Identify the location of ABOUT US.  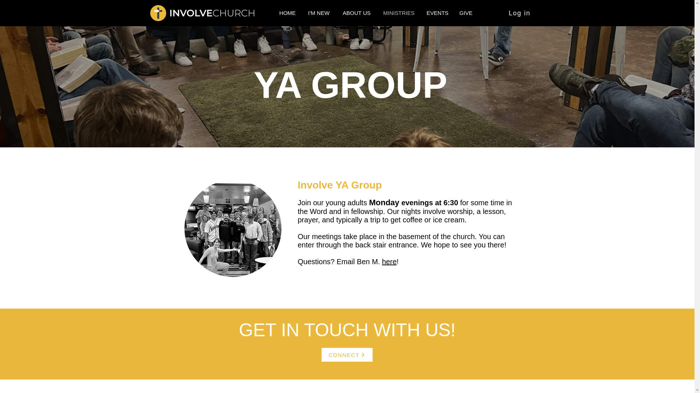
(357, 13).